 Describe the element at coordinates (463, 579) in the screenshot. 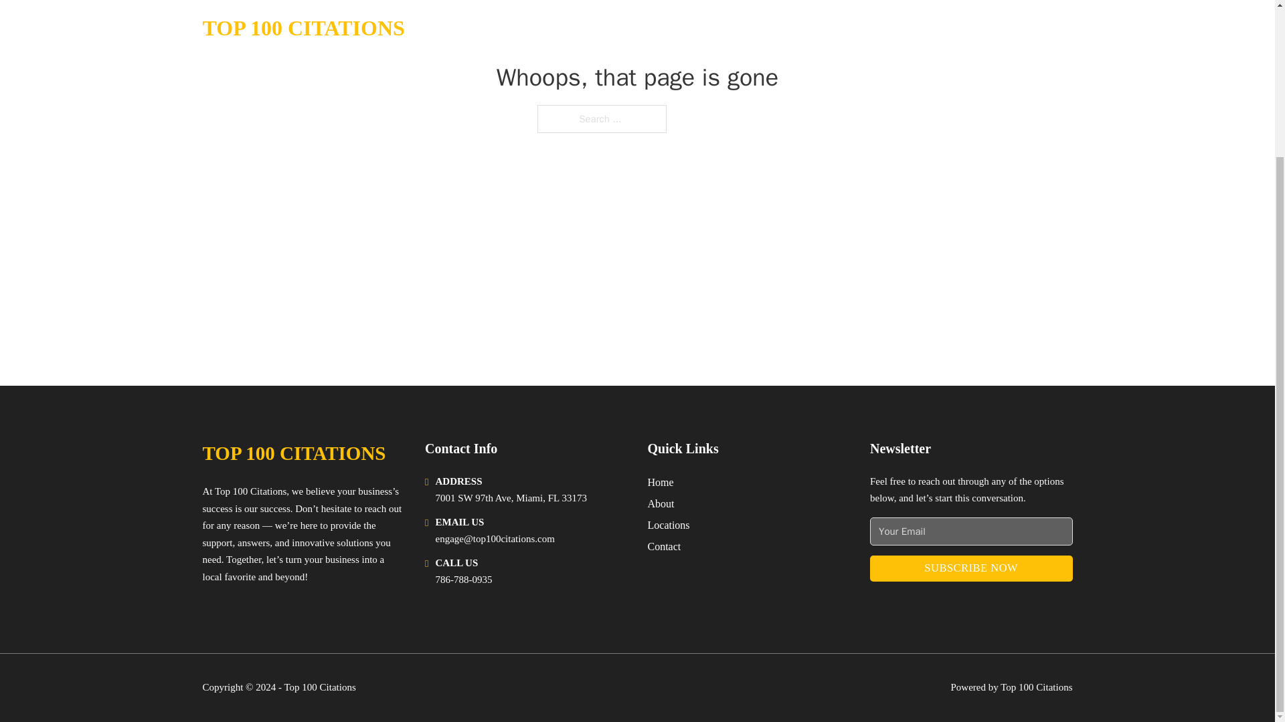

I see `786-788-0935` at that location.